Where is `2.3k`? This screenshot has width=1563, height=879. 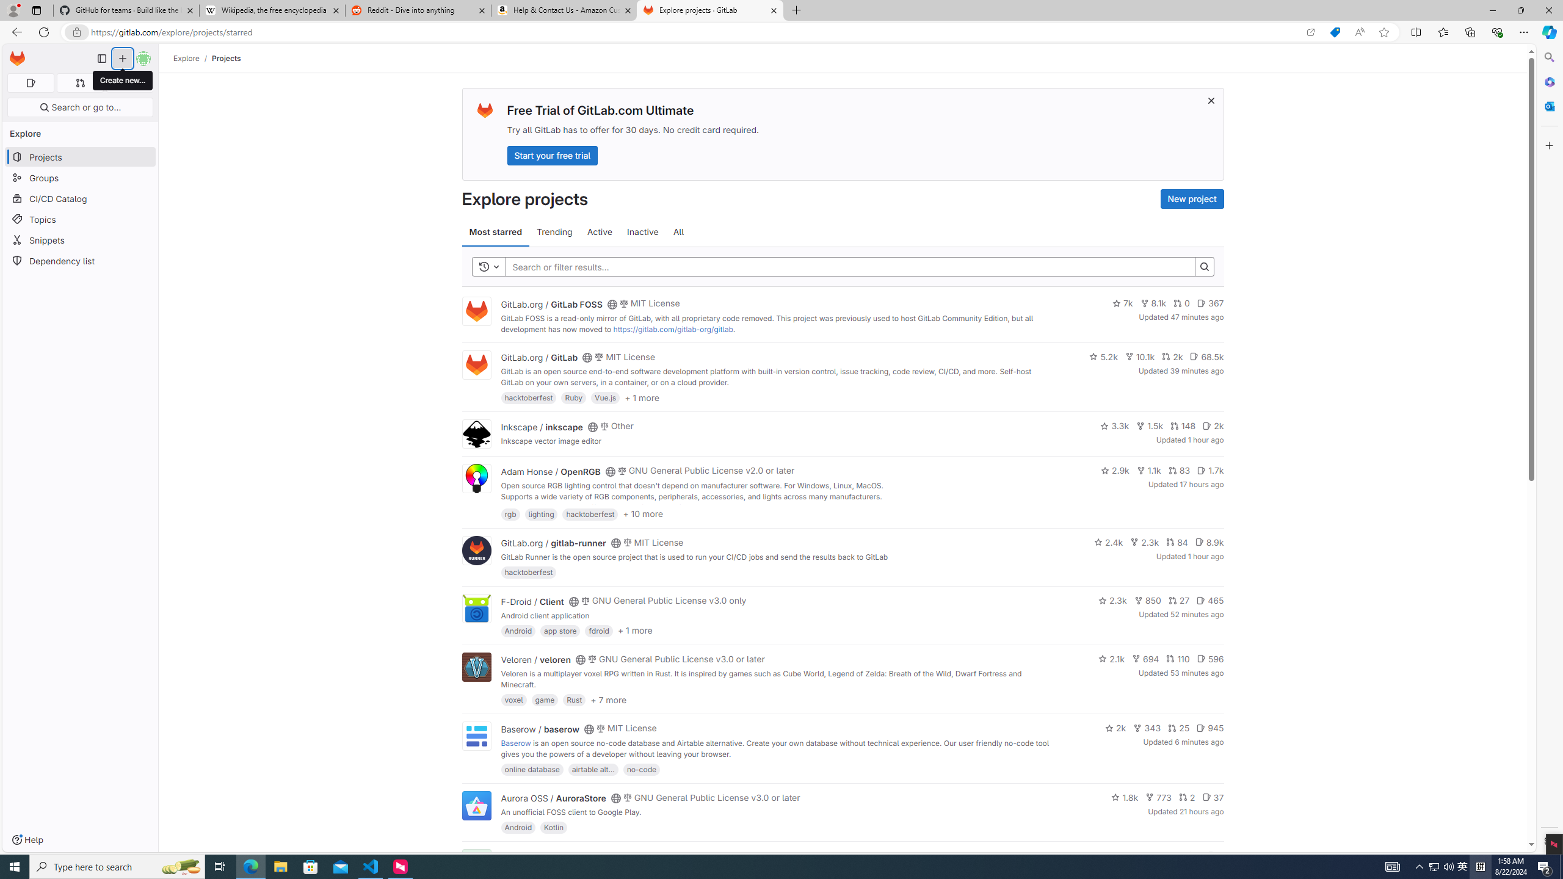 2.3k is located at coordinates (1112, 601).